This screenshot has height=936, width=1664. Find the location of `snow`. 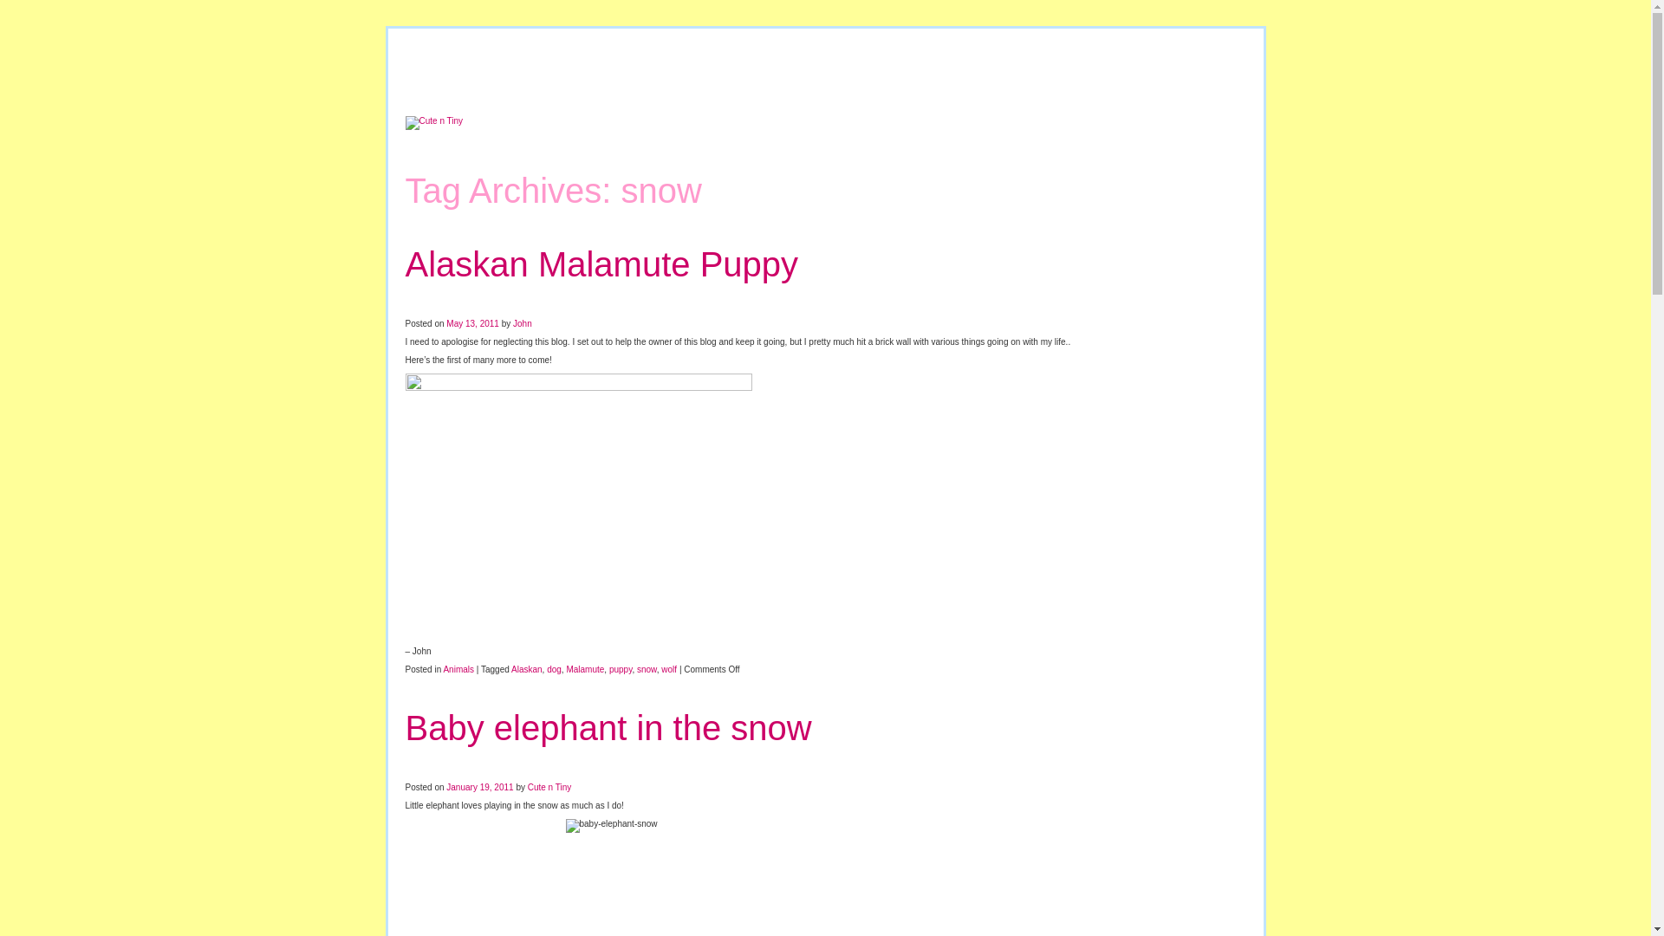

snow is located at coordinates (647, 669).